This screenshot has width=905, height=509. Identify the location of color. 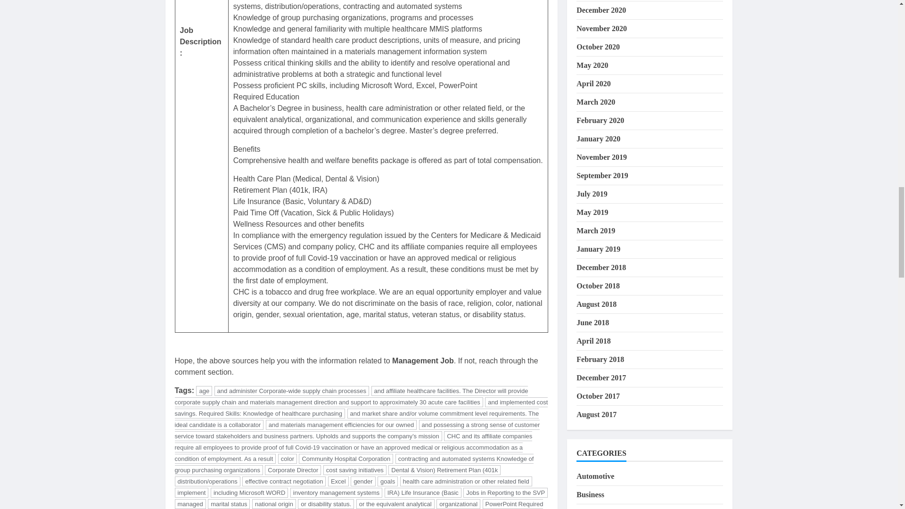
(287, 459).